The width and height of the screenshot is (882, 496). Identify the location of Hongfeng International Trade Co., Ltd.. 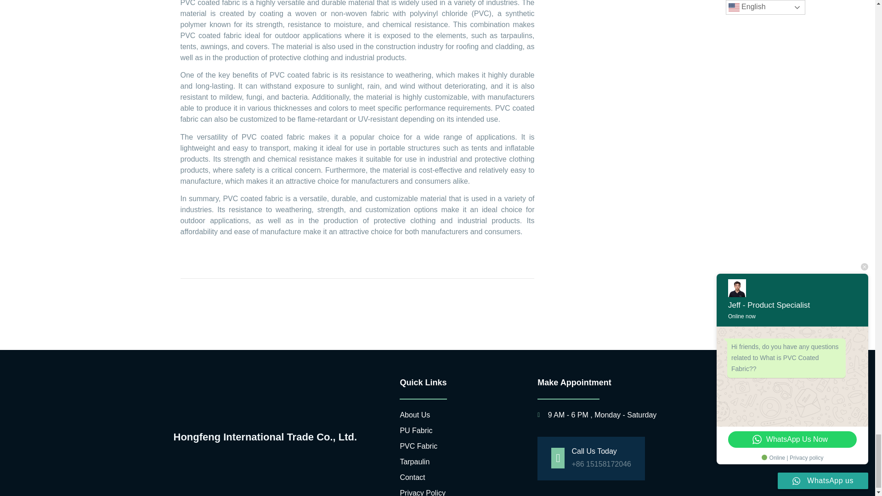
(273, 437).